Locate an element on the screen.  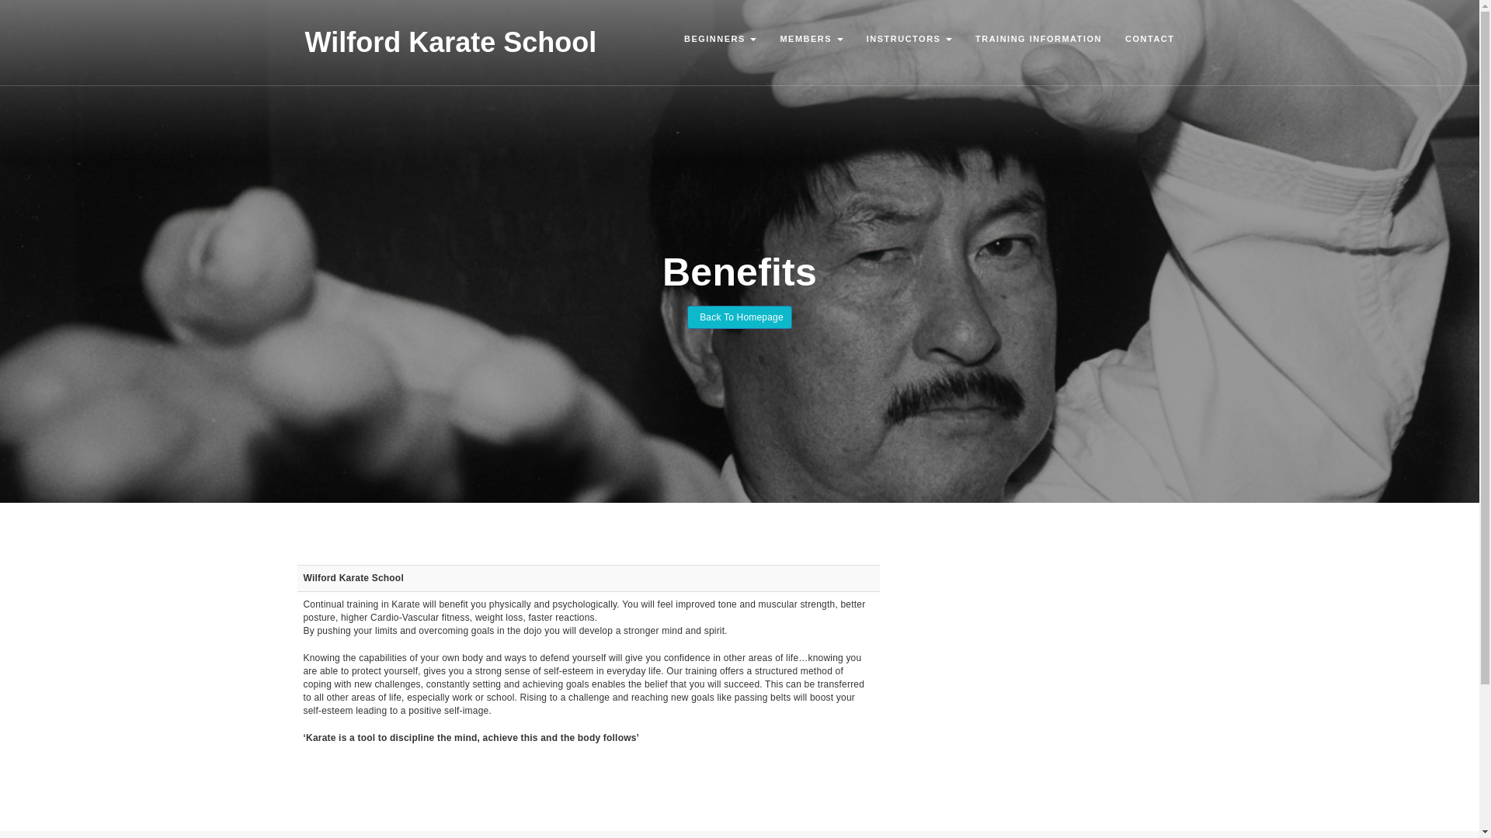
TRAINING INFORMATION is located at coordinates (1038, 38).